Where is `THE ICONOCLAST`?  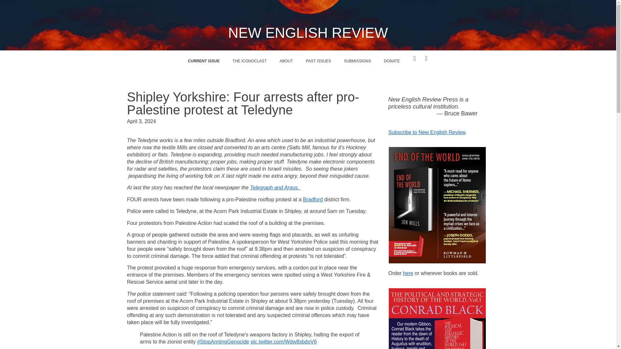 THE ICONOCLAST is located at coordinates (249, 61).